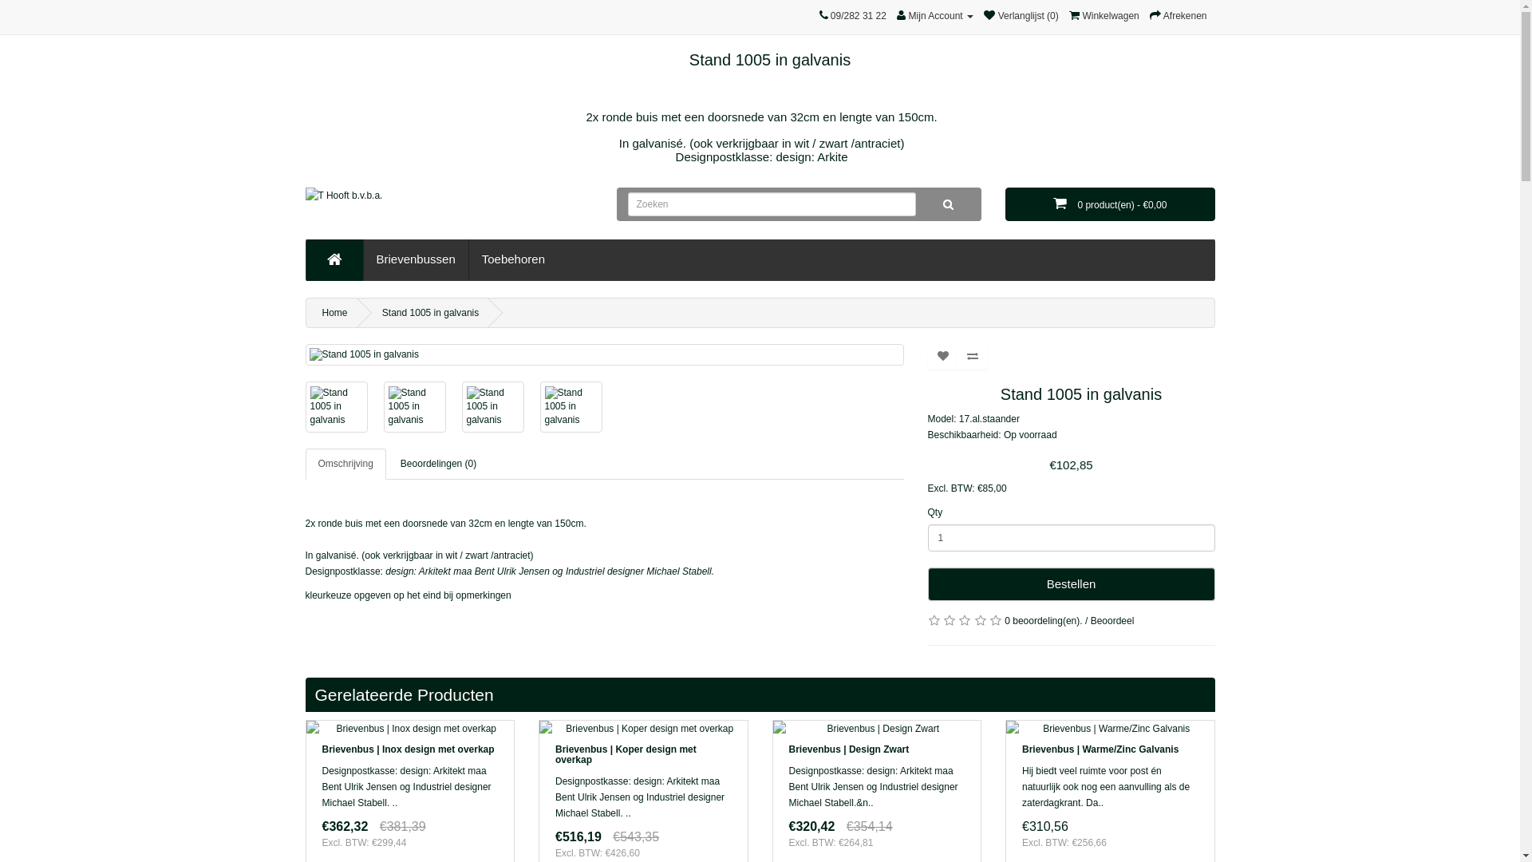  What do you see at coordinates (1104, 16) in the screenshot?
I see `Winkelwagen` at bounding box center [1104, 16].